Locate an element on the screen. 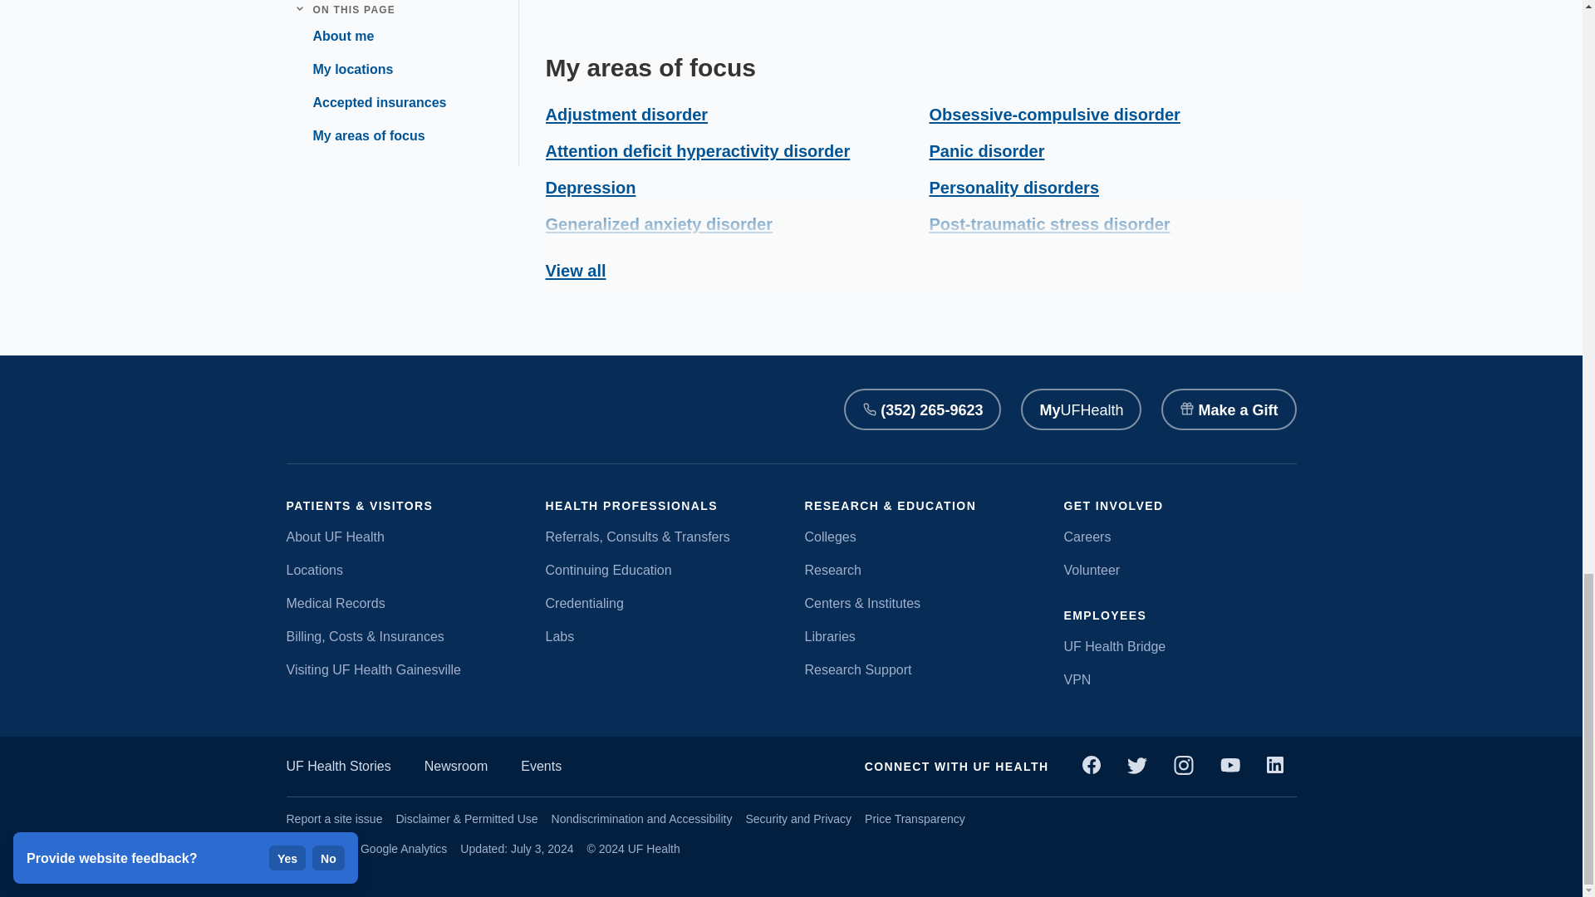  Major depression is located at coordinates (613, 261).